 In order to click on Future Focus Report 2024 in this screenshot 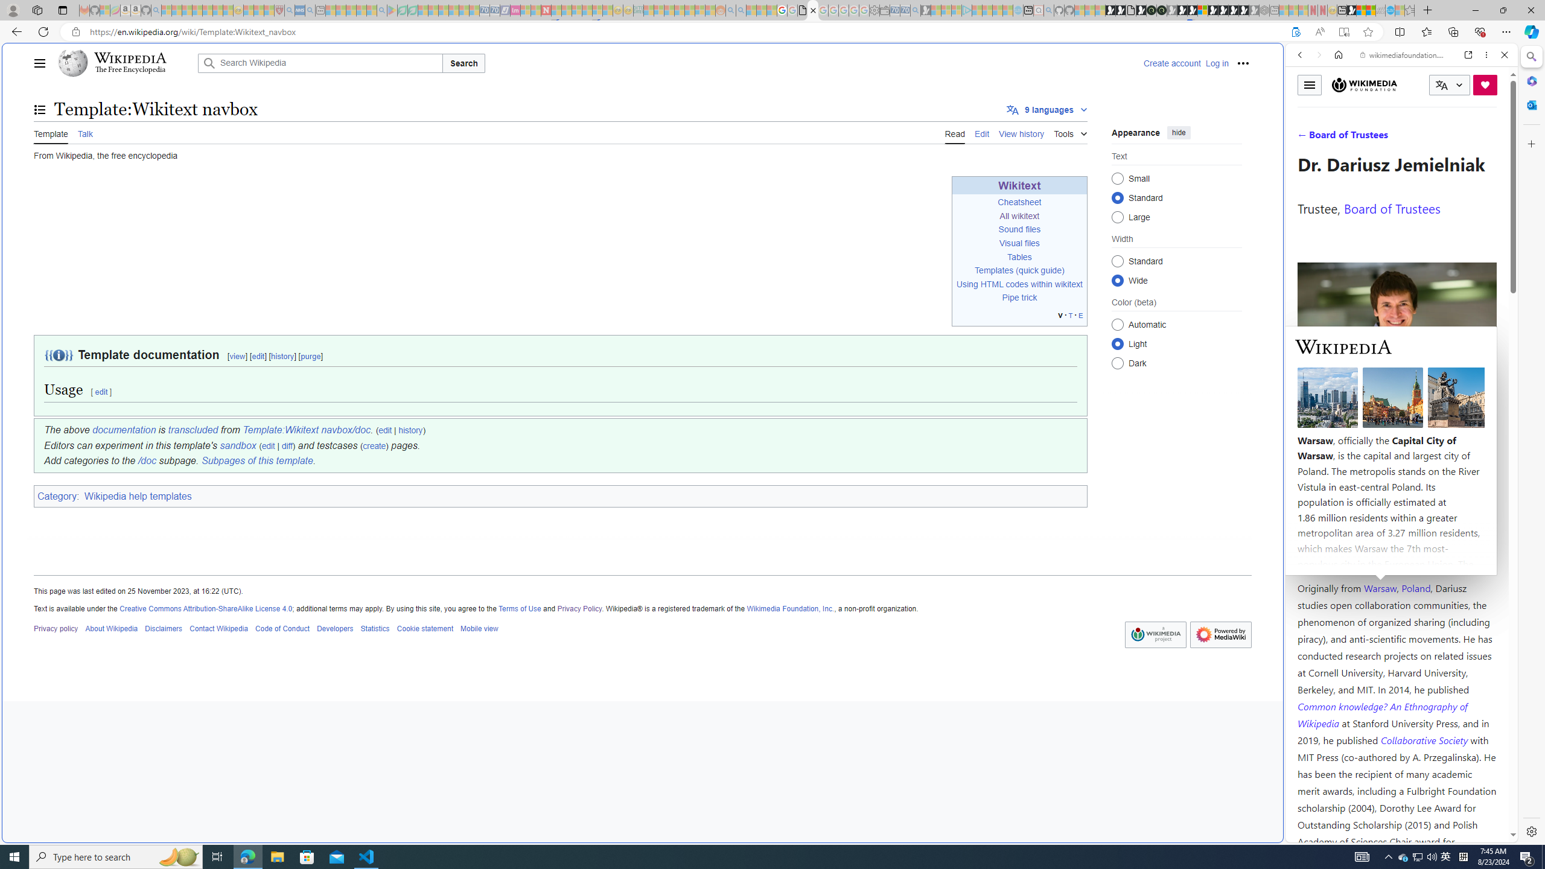, I will do `click(1162, 10)`.